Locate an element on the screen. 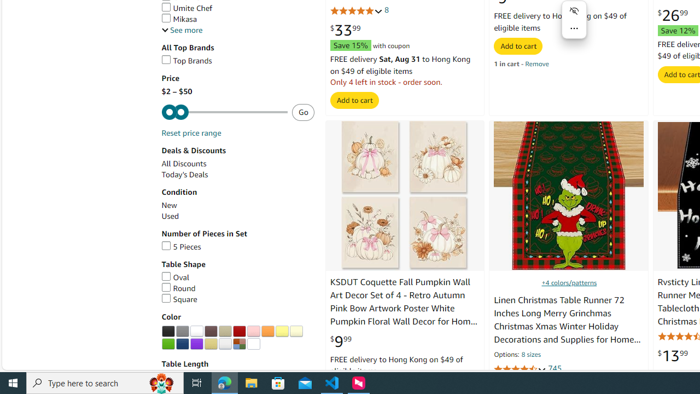 The image size is (700, 394). Gold is located at coordinates (211, 344).